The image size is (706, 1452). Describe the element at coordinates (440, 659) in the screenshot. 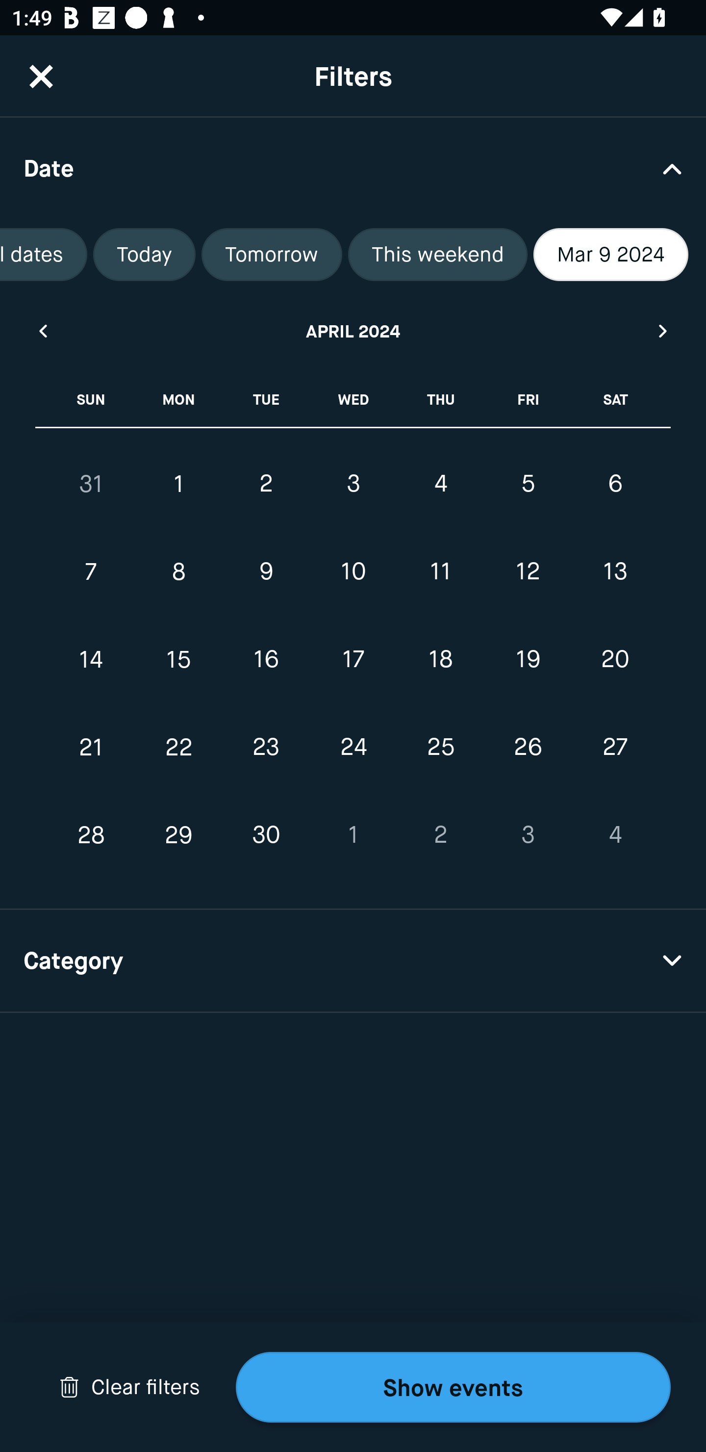

I see `18` at that location.